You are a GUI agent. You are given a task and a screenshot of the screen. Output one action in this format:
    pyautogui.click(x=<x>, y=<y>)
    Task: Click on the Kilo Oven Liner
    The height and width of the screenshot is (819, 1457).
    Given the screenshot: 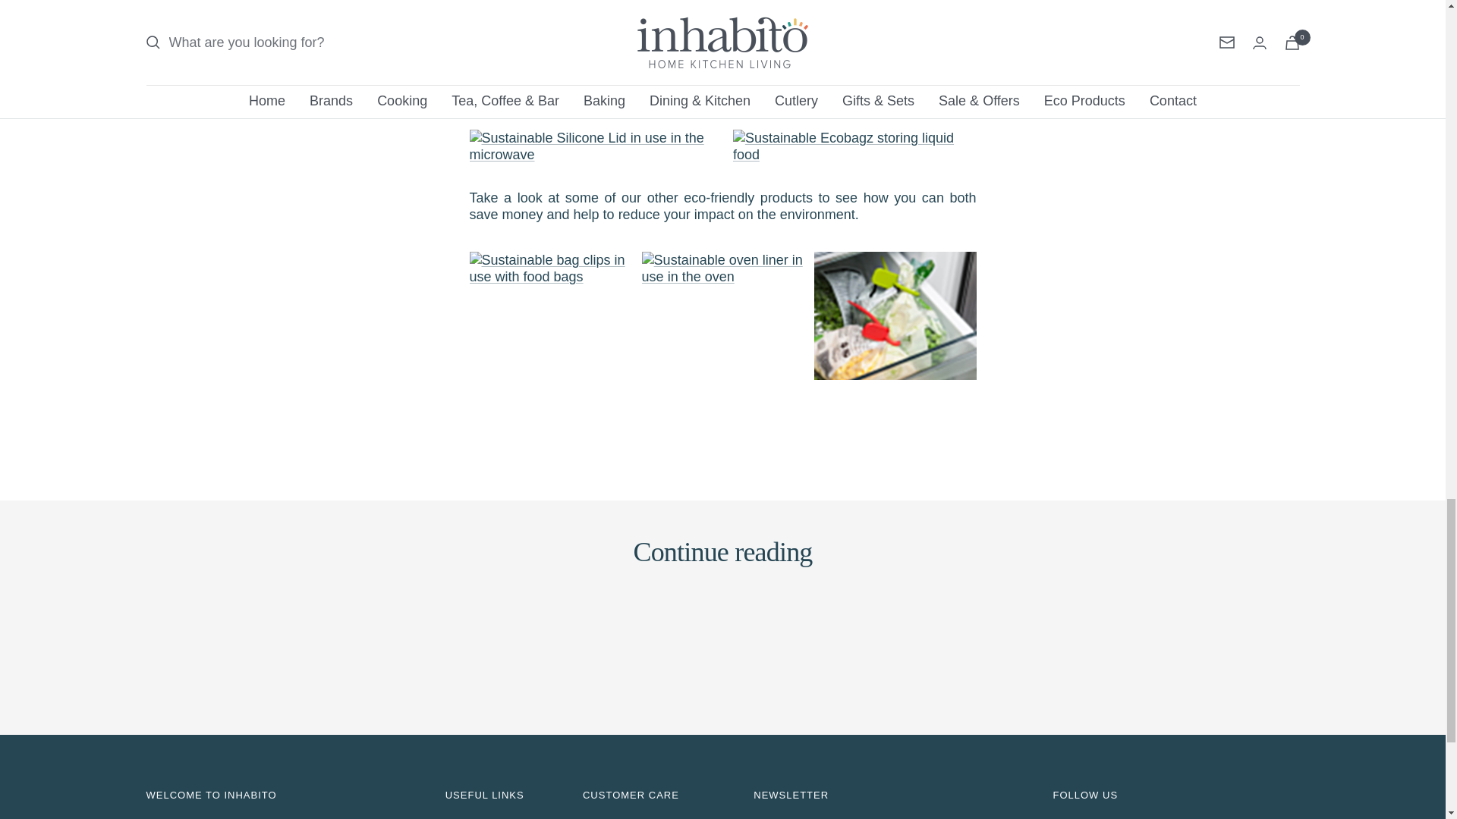 What is the action you would take?
    pyautogui.click(x=722, y=268)
    